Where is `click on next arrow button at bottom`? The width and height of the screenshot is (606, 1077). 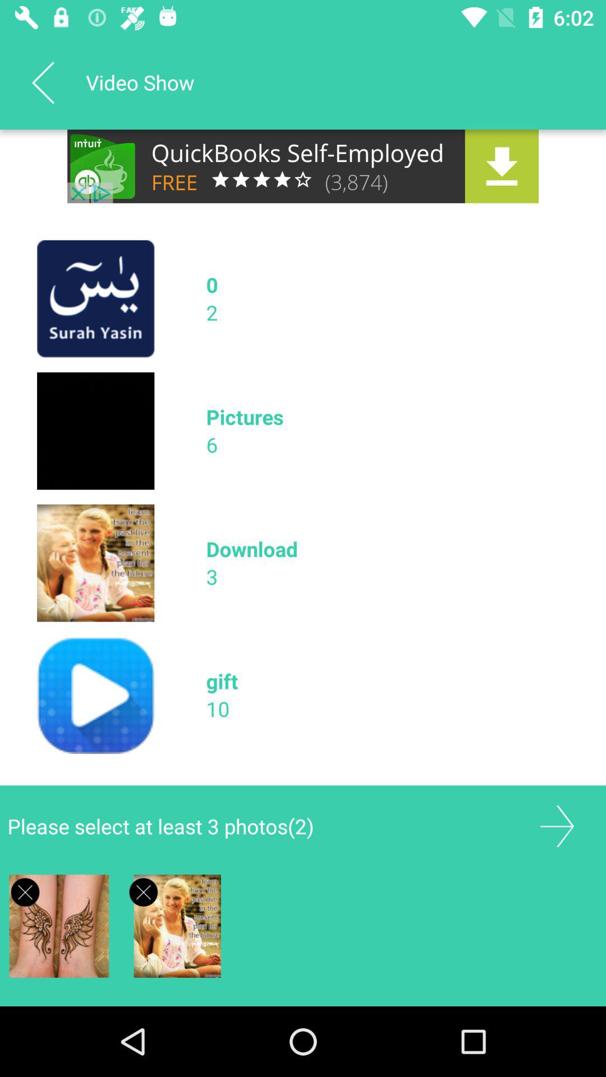 click on next arrow button at bottom is located at coordinates (557, 826).